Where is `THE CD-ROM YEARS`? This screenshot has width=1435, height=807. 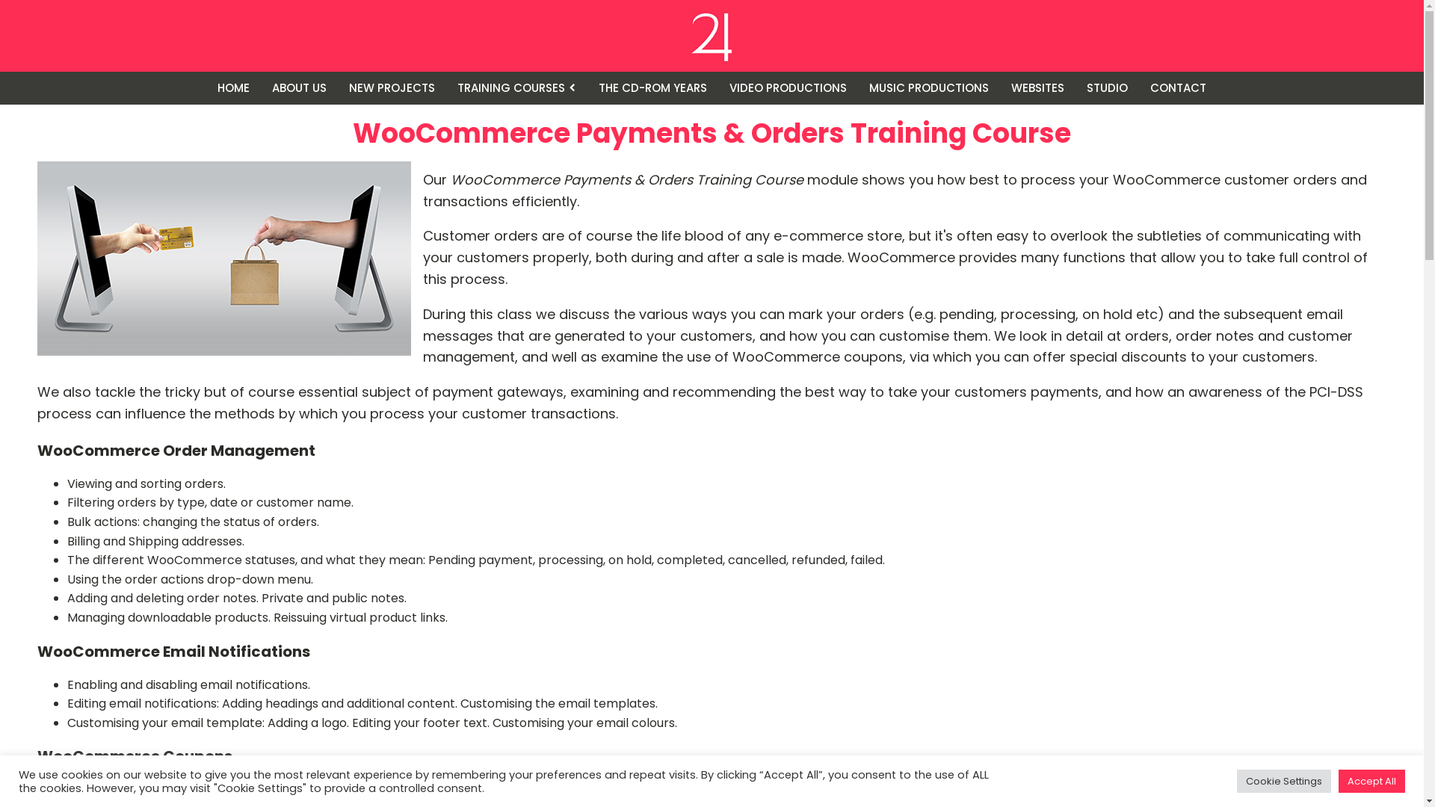 THE CD-ROM YEARS is located at coordinates (653, 88).